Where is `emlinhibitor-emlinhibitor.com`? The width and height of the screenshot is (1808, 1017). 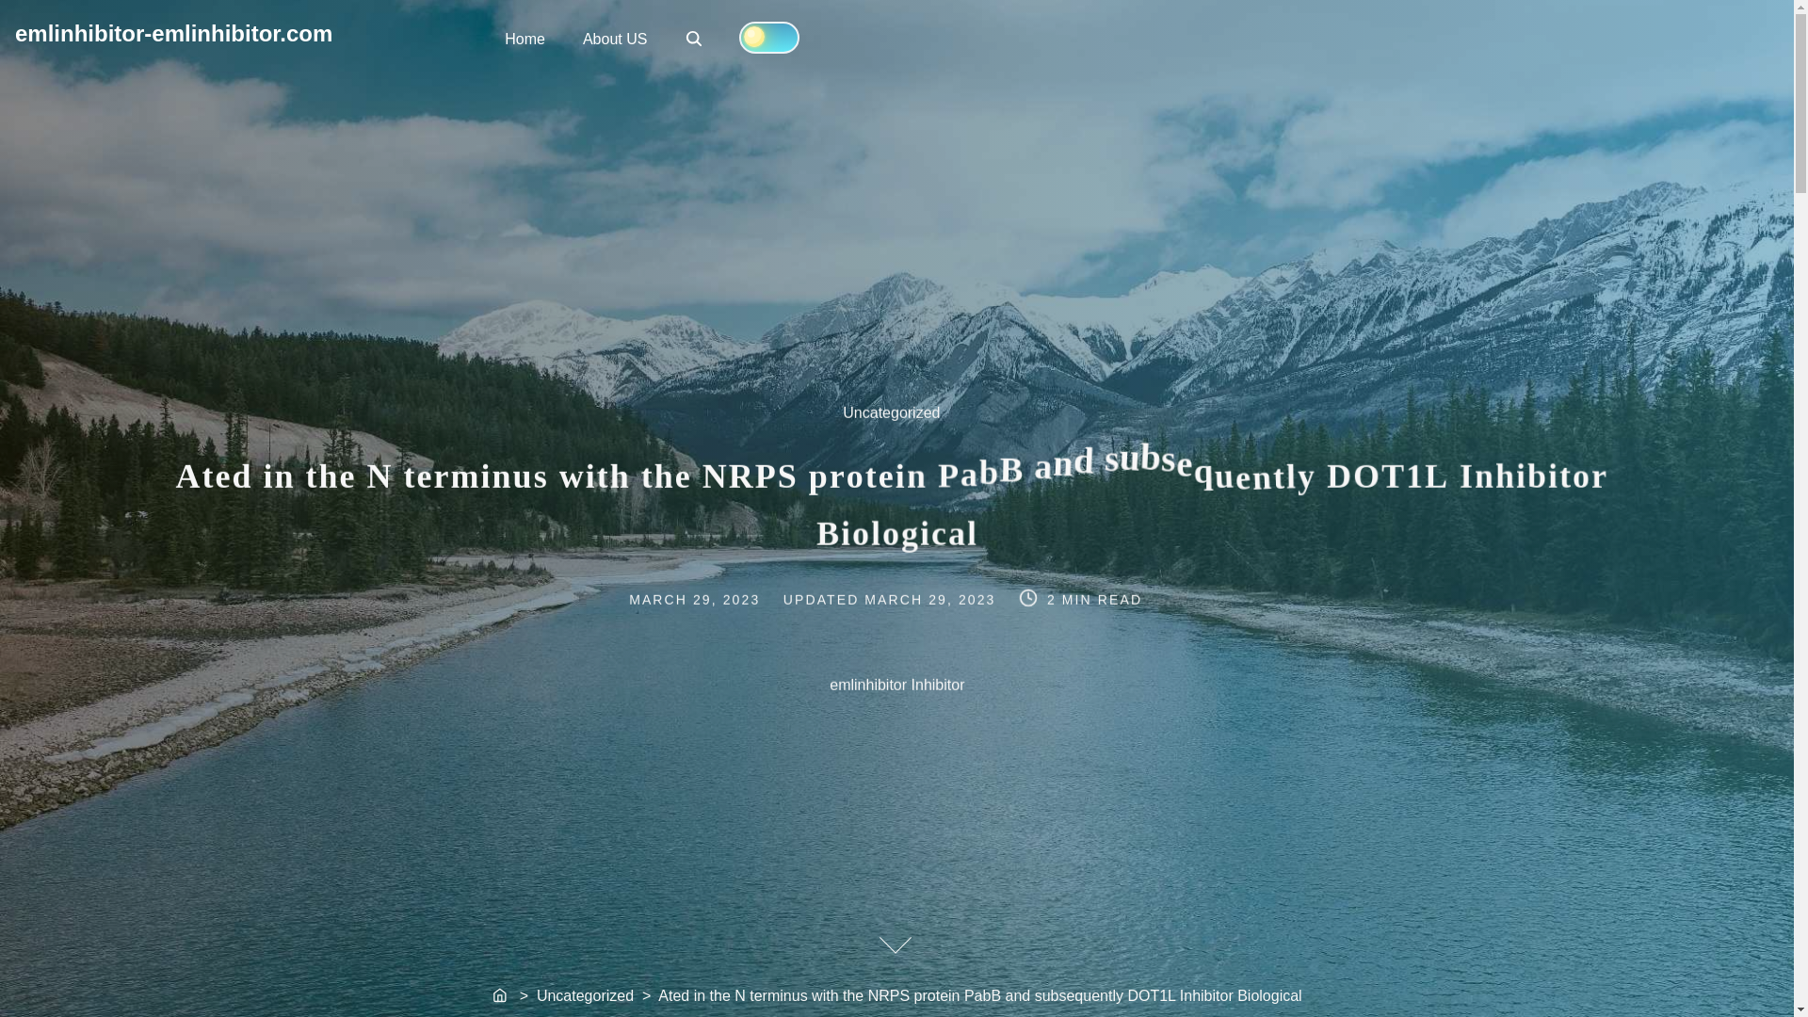 emlinhibitor-emlinhibitor.com is located at coordinates (173, 32).